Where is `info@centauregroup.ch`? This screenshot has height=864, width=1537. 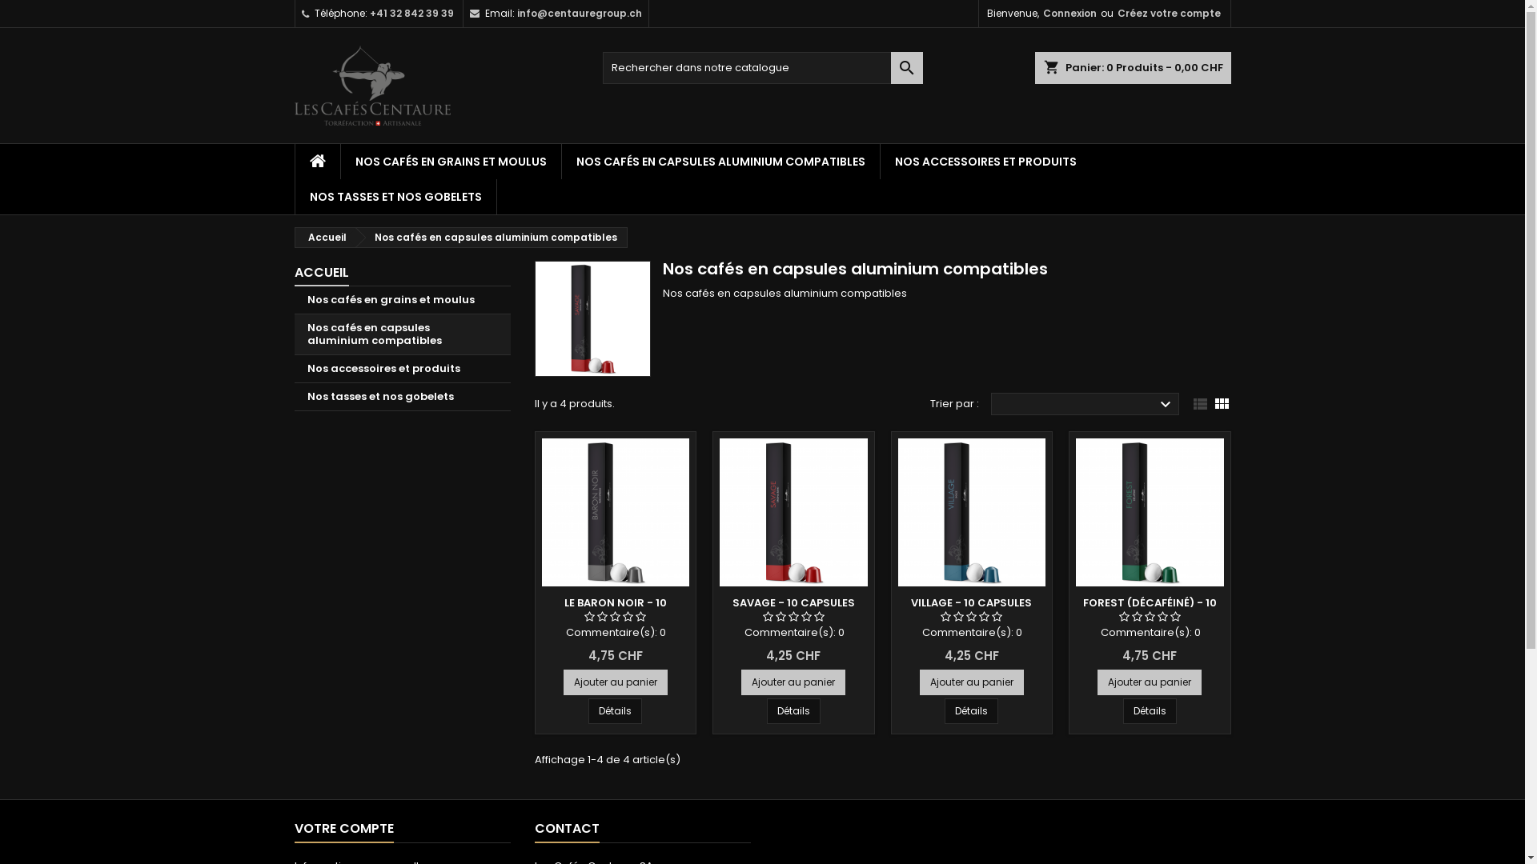 info@centauregroup.ch is located at coordinates (580, 13).